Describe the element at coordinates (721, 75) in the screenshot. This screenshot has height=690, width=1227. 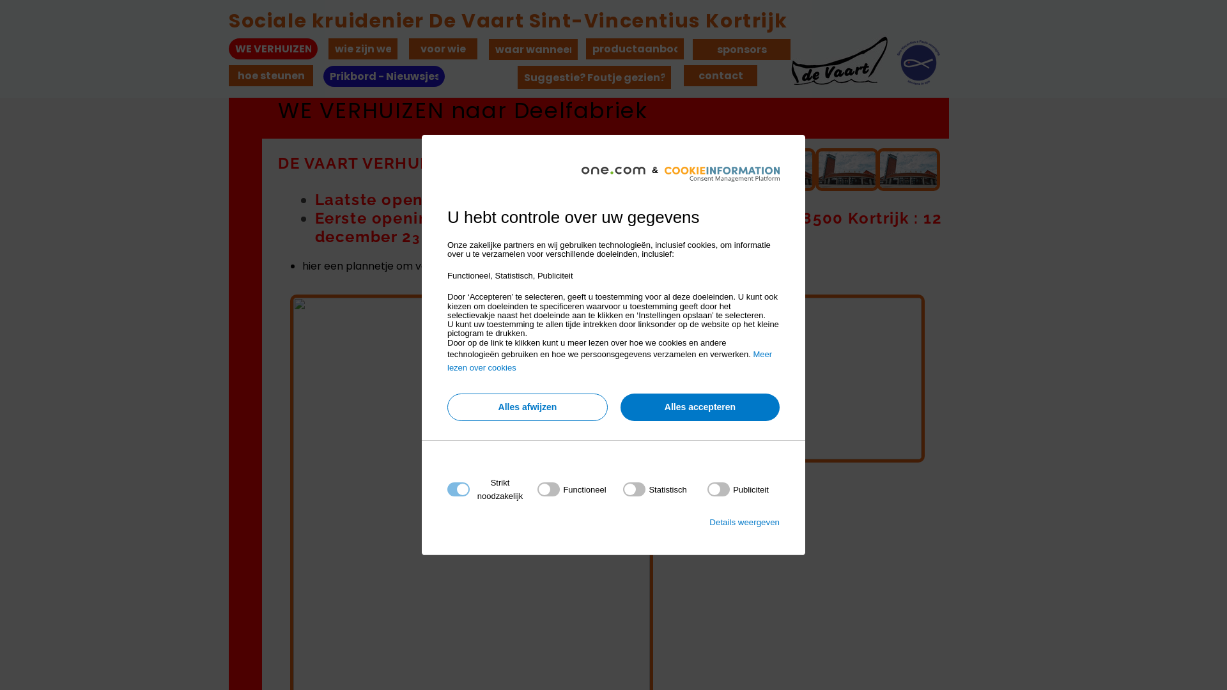
I see `contact` at that location.